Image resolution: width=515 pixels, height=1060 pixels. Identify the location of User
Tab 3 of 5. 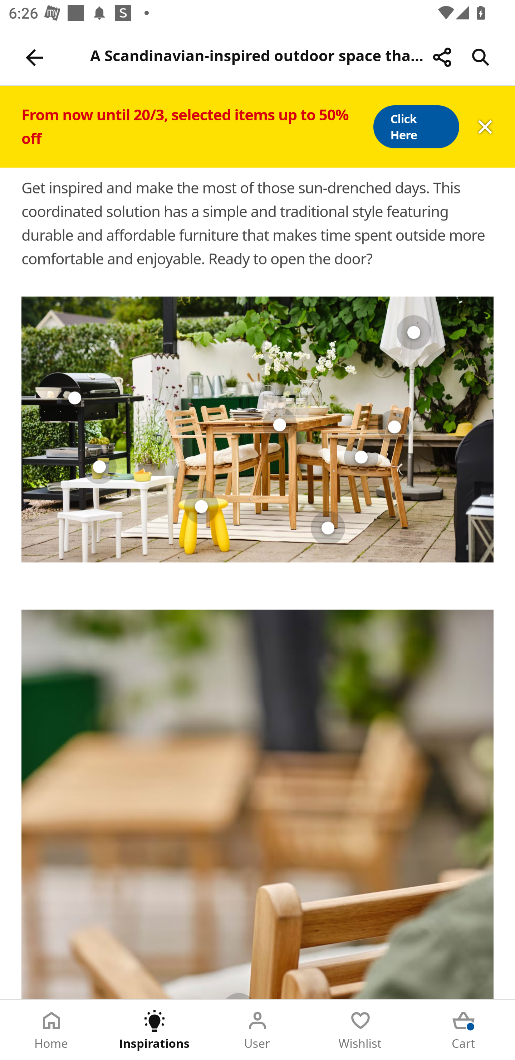
(257, 1030).